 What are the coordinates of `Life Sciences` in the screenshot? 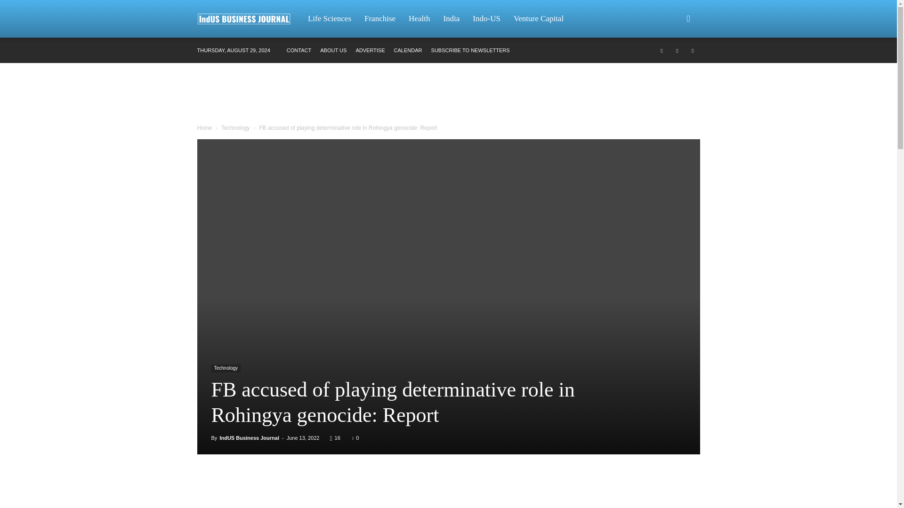 It's located at (330, 19).